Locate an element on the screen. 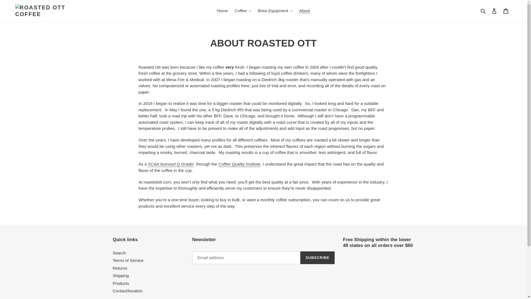  Log in is located at coordinates (494, 11).